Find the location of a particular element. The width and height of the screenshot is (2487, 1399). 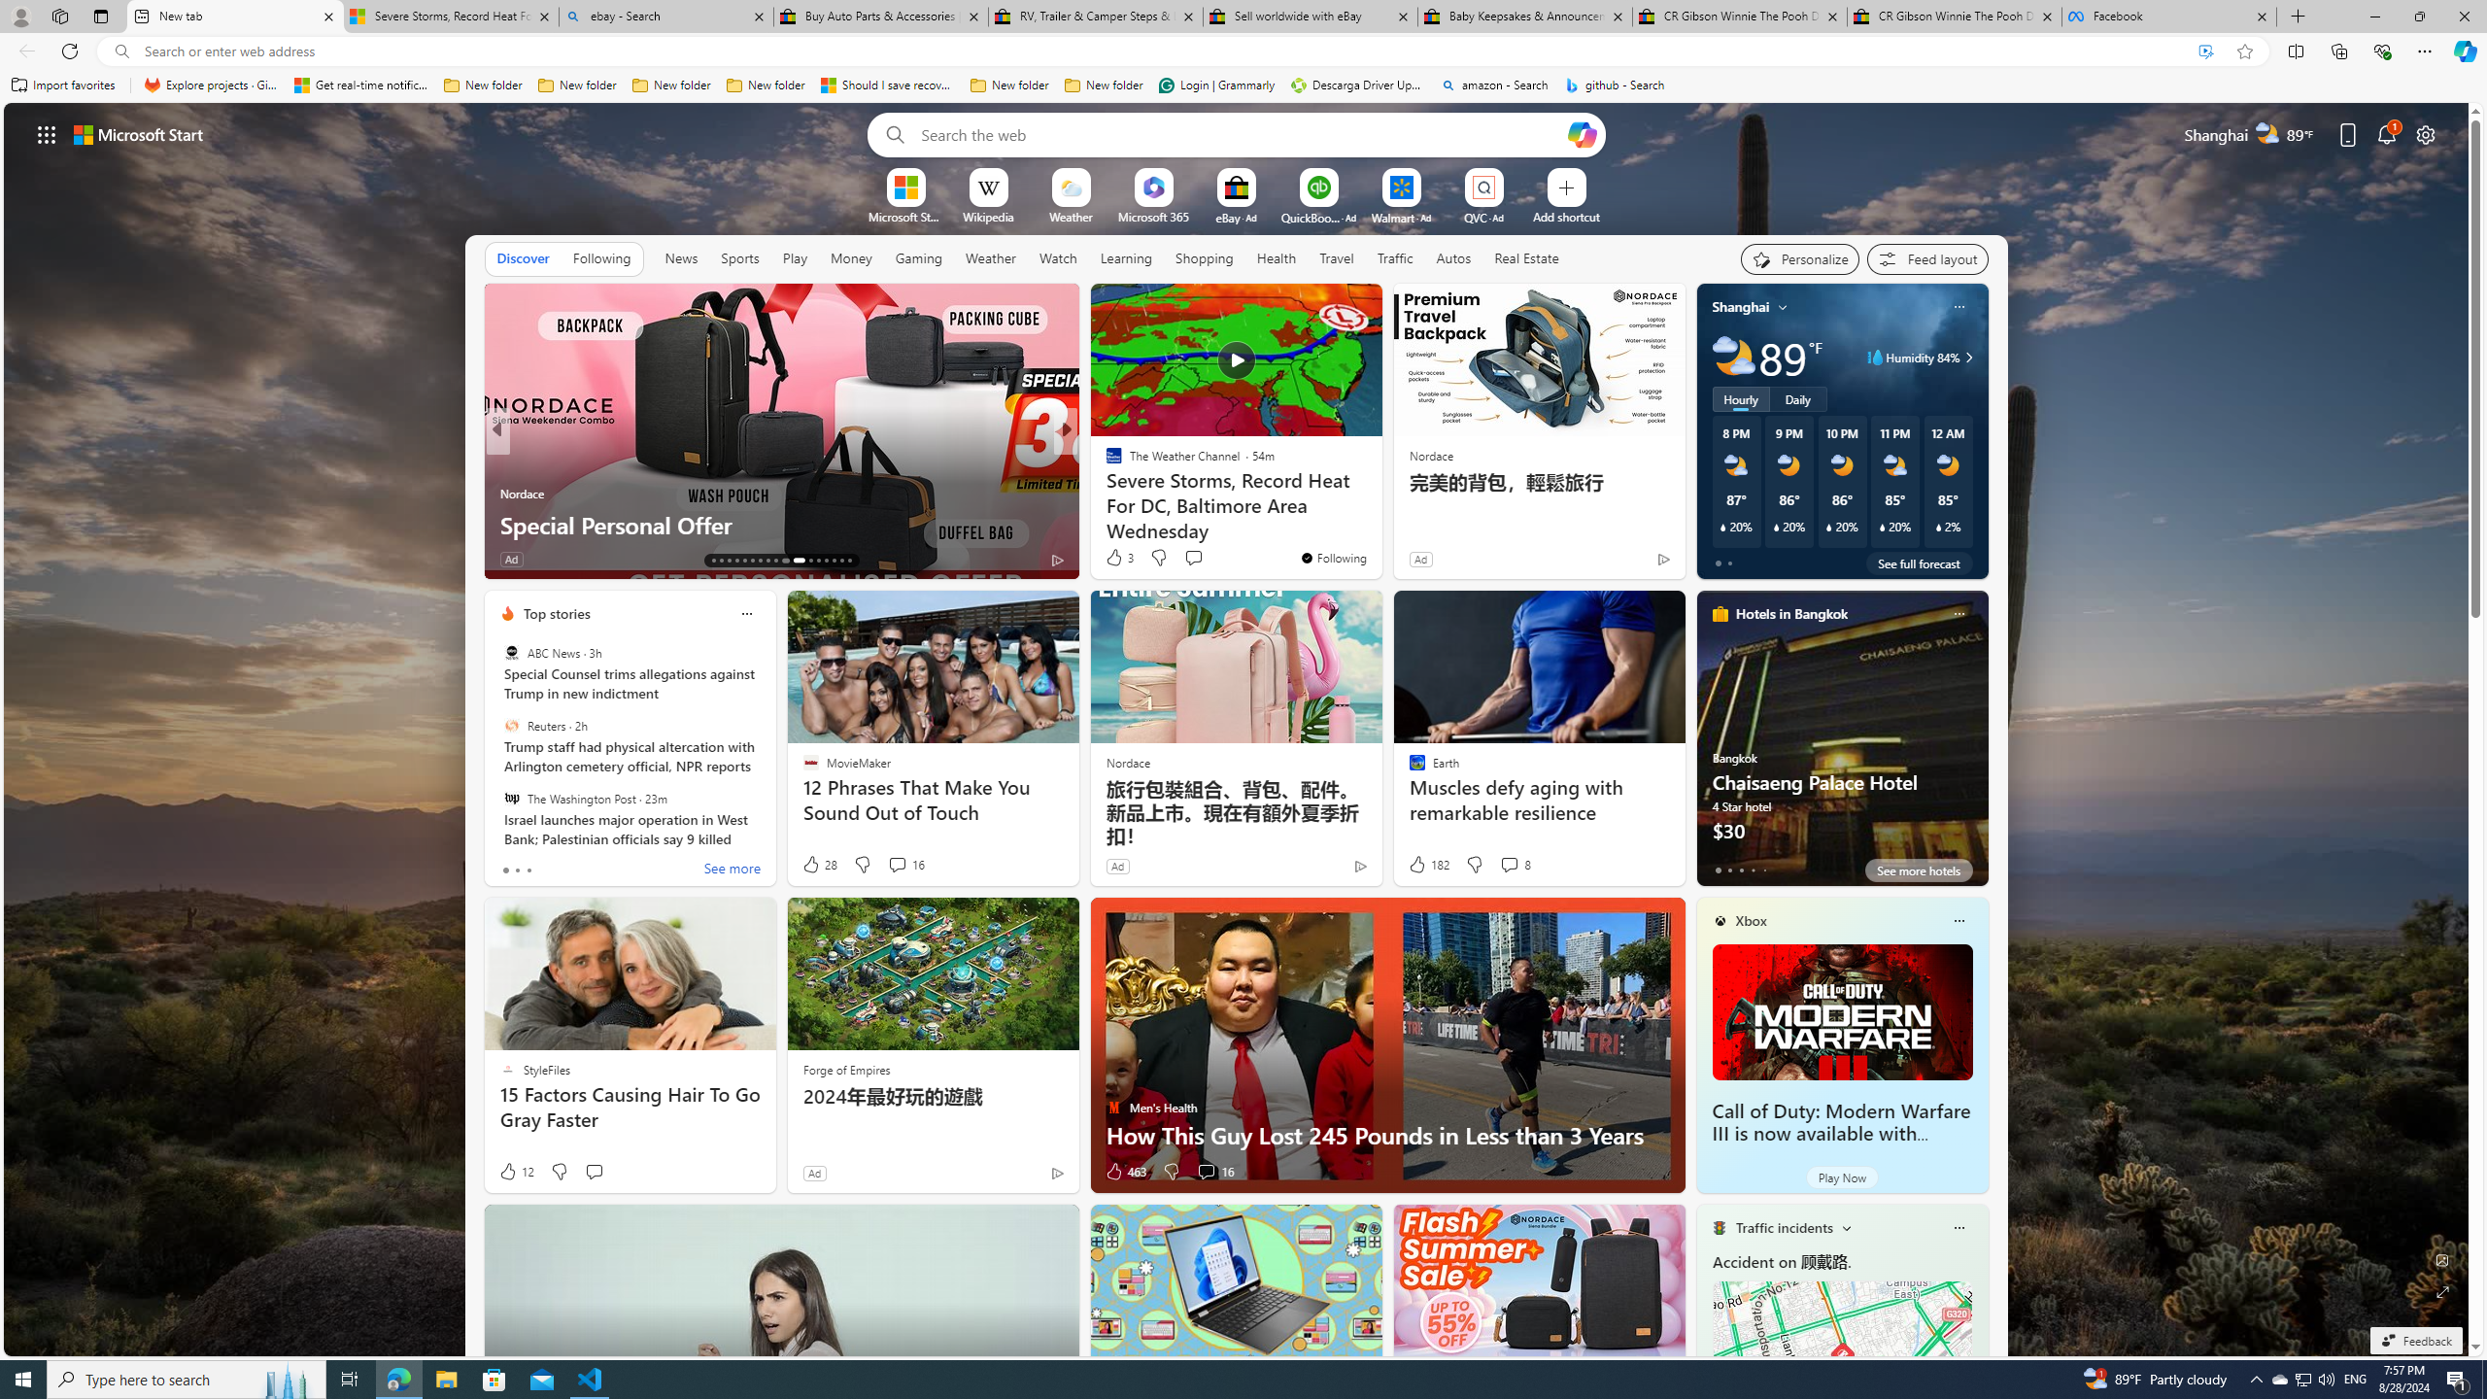

The History of the Windows Start Menu is located at coordinates (1379, 525).